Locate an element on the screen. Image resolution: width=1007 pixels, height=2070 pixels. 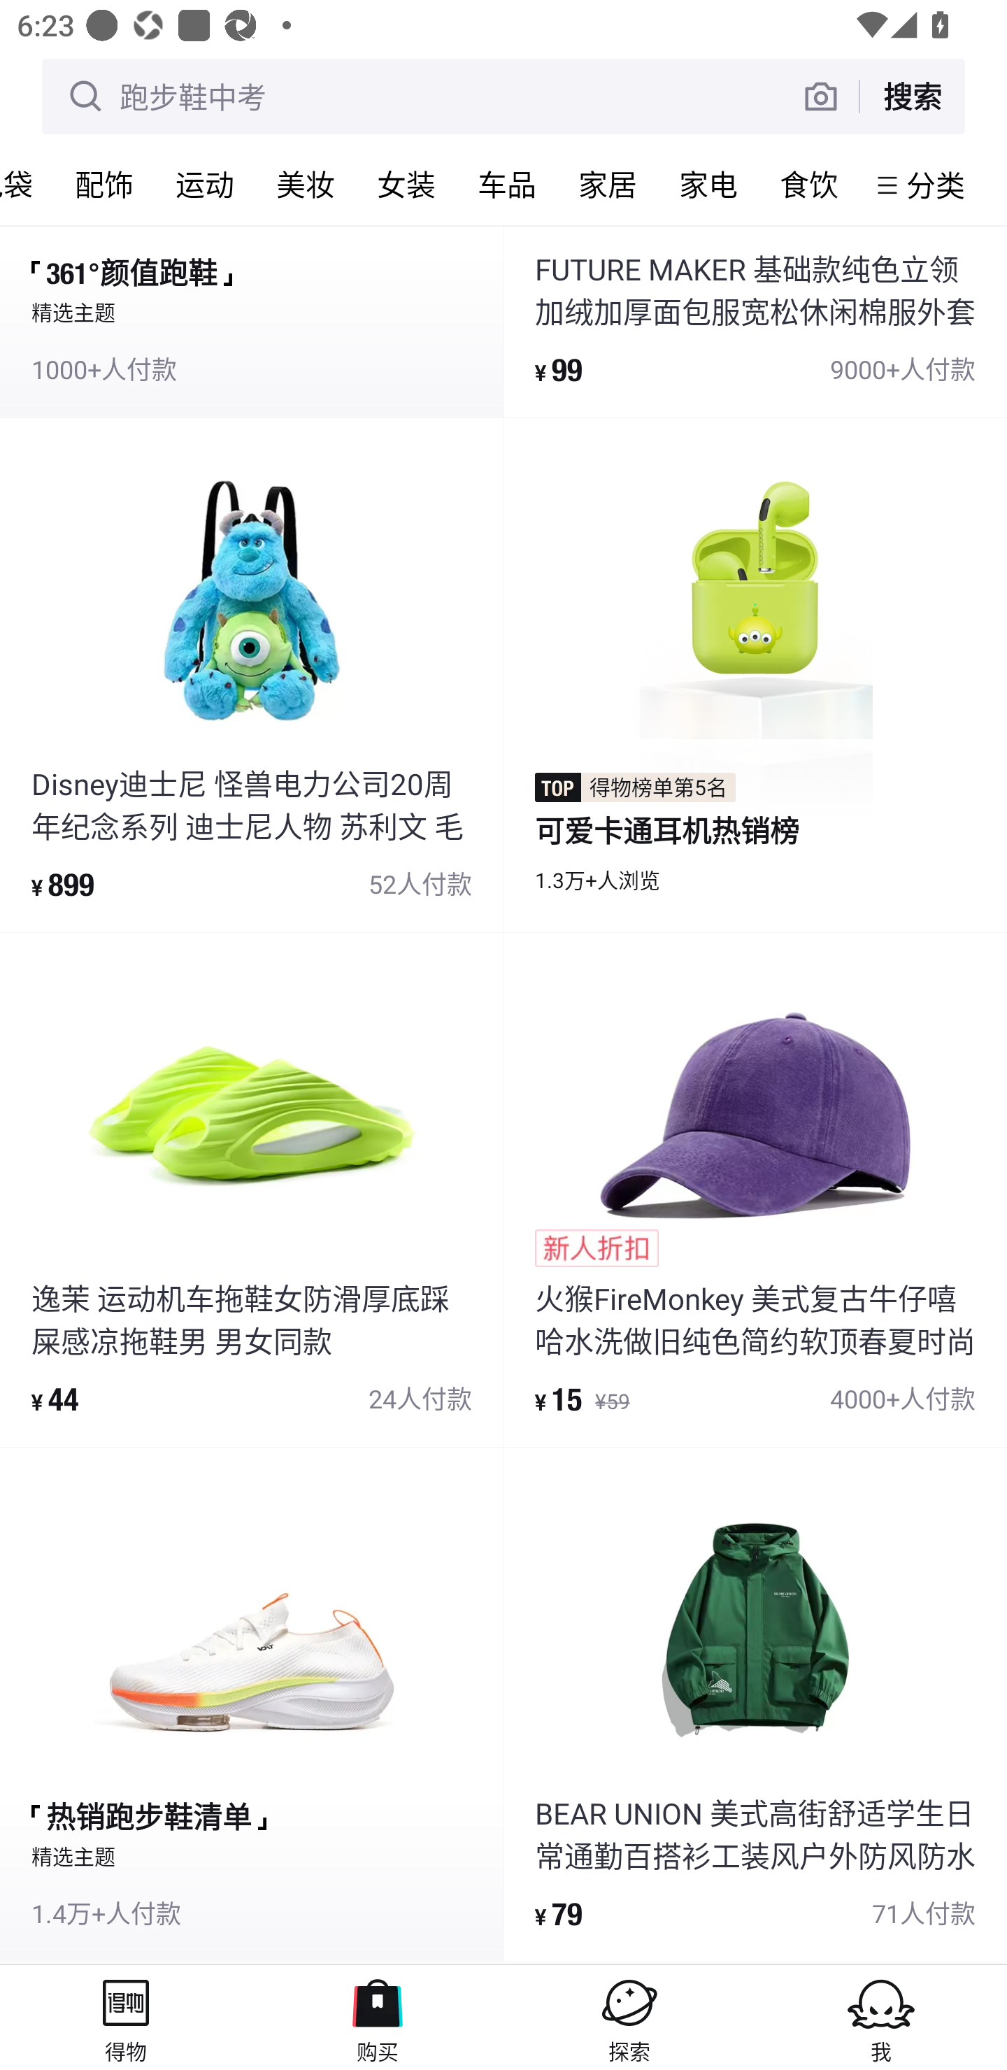
运动 is located at coordinates (204, 184).